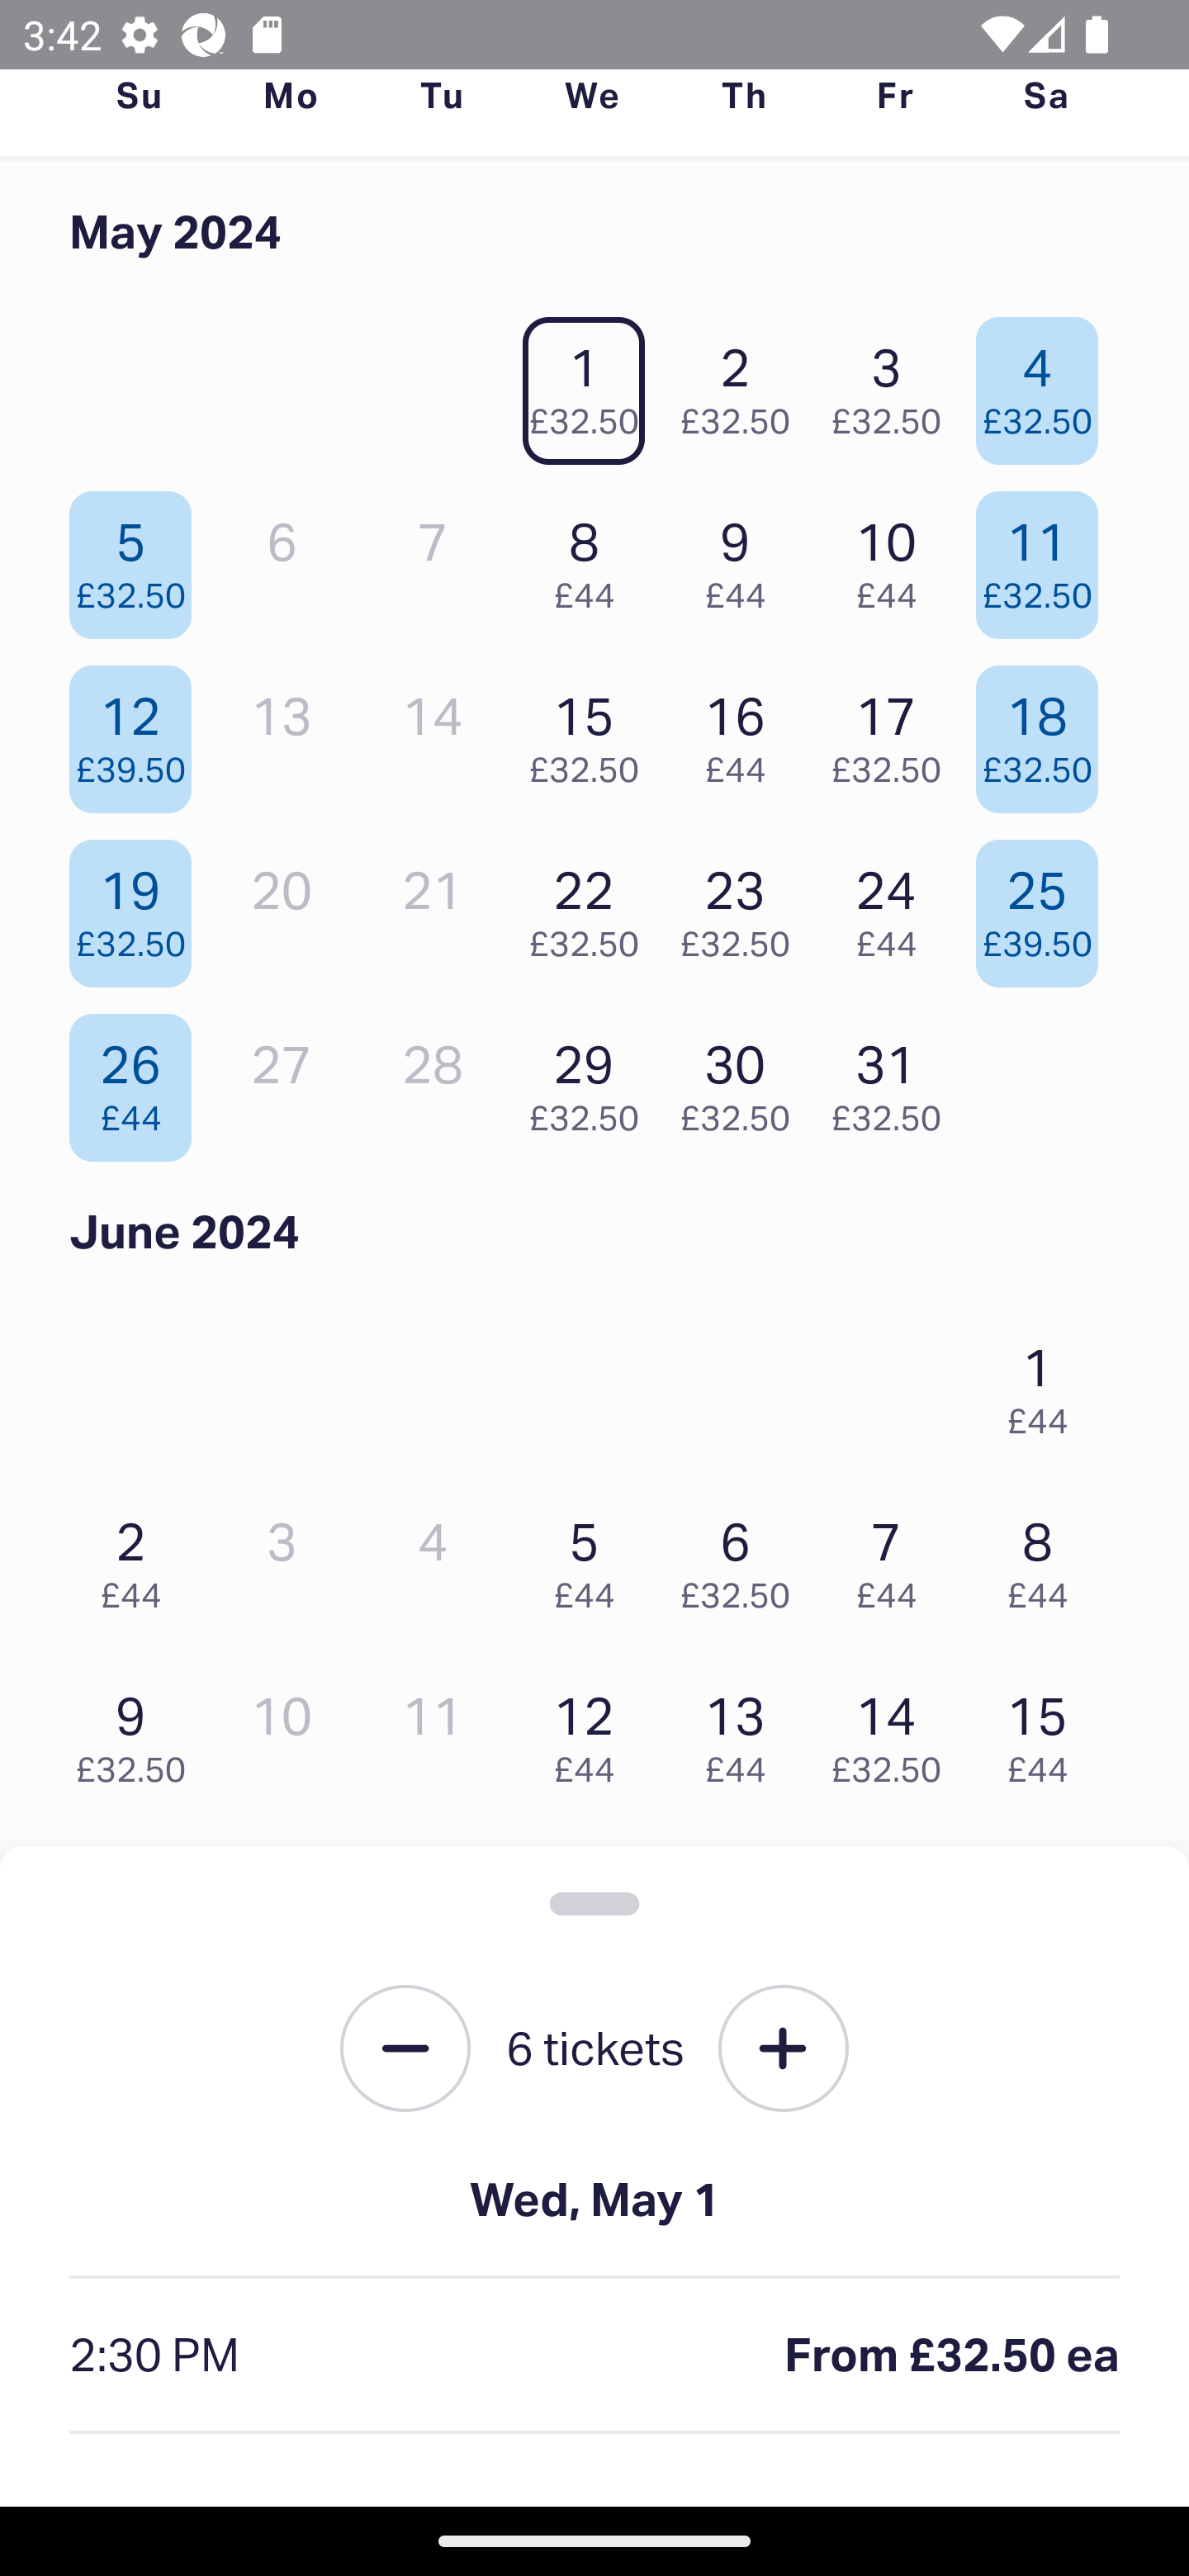 The width and height of the screenshot is (1189, 2576). I want to click on 17 £32.50, so click(894, 732).